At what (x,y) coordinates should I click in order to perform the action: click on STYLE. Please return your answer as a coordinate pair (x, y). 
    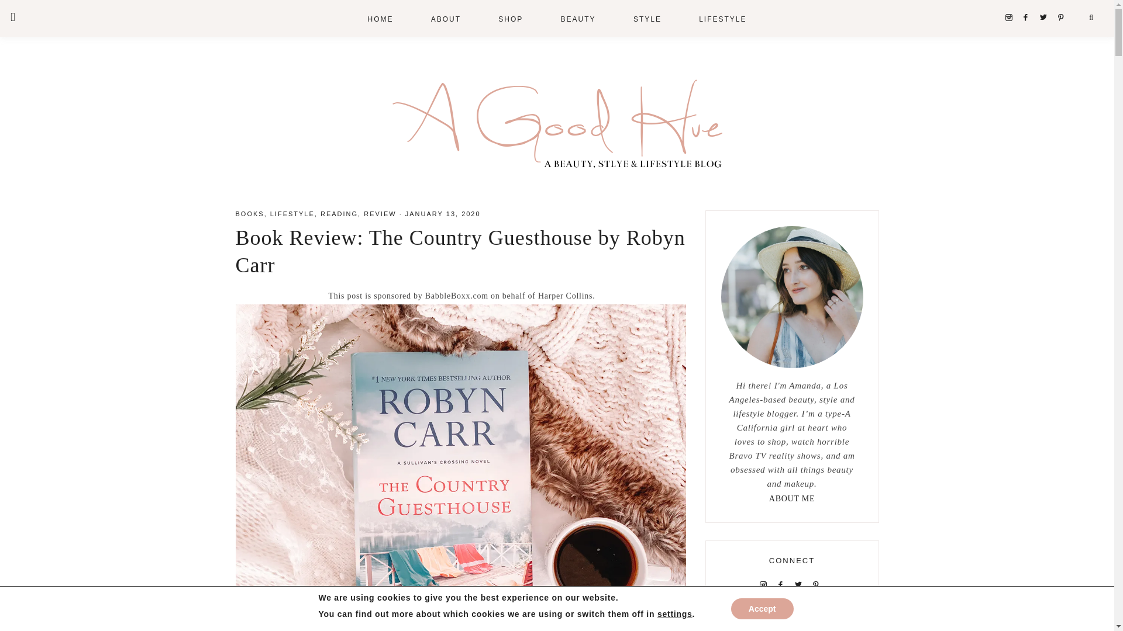
    Looking at the image, I should click on (647, 18).